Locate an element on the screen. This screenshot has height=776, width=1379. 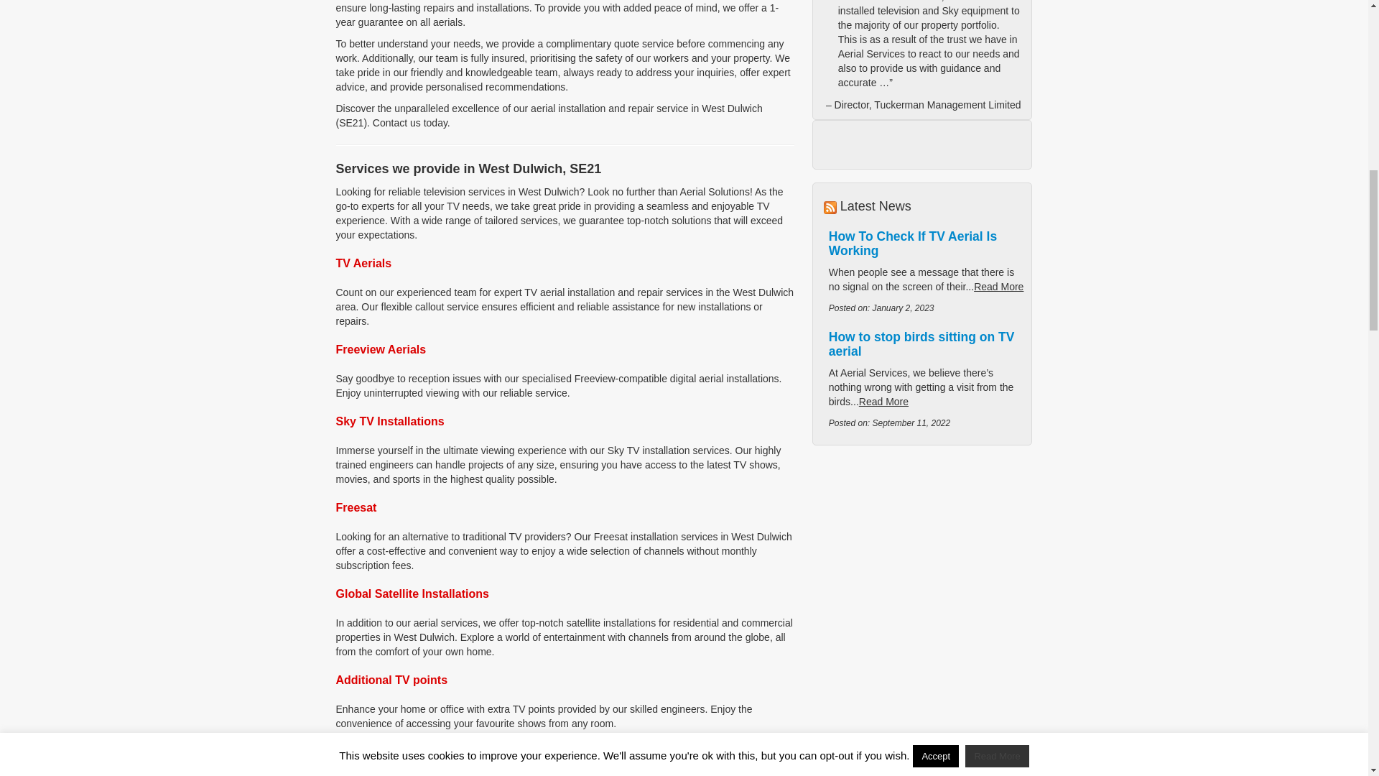
Read More is located at coordinates (998, 286).